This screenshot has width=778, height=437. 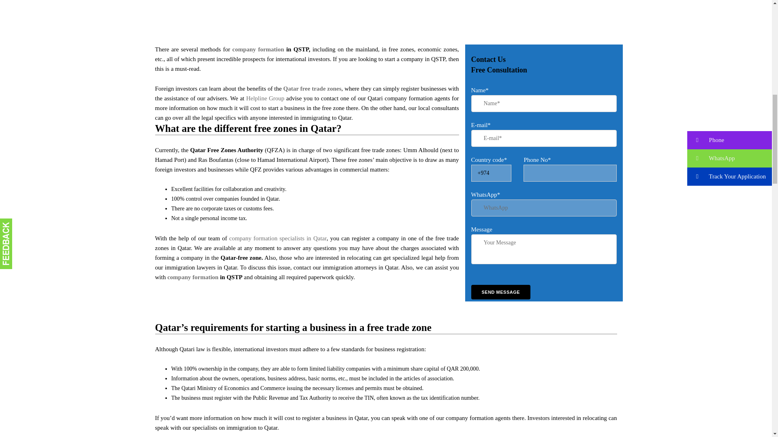 I want to click on send message, so click(x=500, y=292).